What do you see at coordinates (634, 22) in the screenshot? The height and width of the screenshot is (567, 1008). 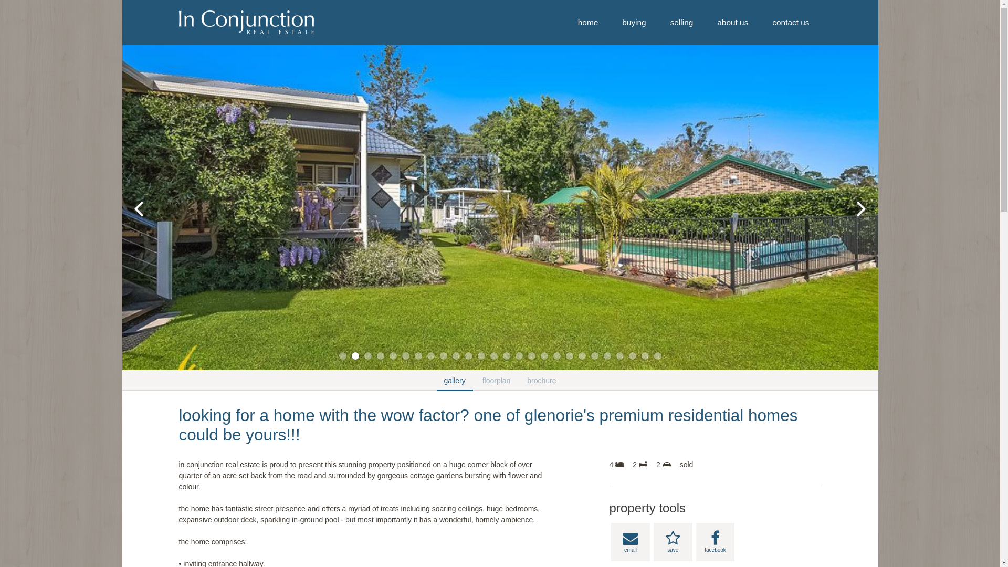 I see `buying` at bounding box center [634, 22].